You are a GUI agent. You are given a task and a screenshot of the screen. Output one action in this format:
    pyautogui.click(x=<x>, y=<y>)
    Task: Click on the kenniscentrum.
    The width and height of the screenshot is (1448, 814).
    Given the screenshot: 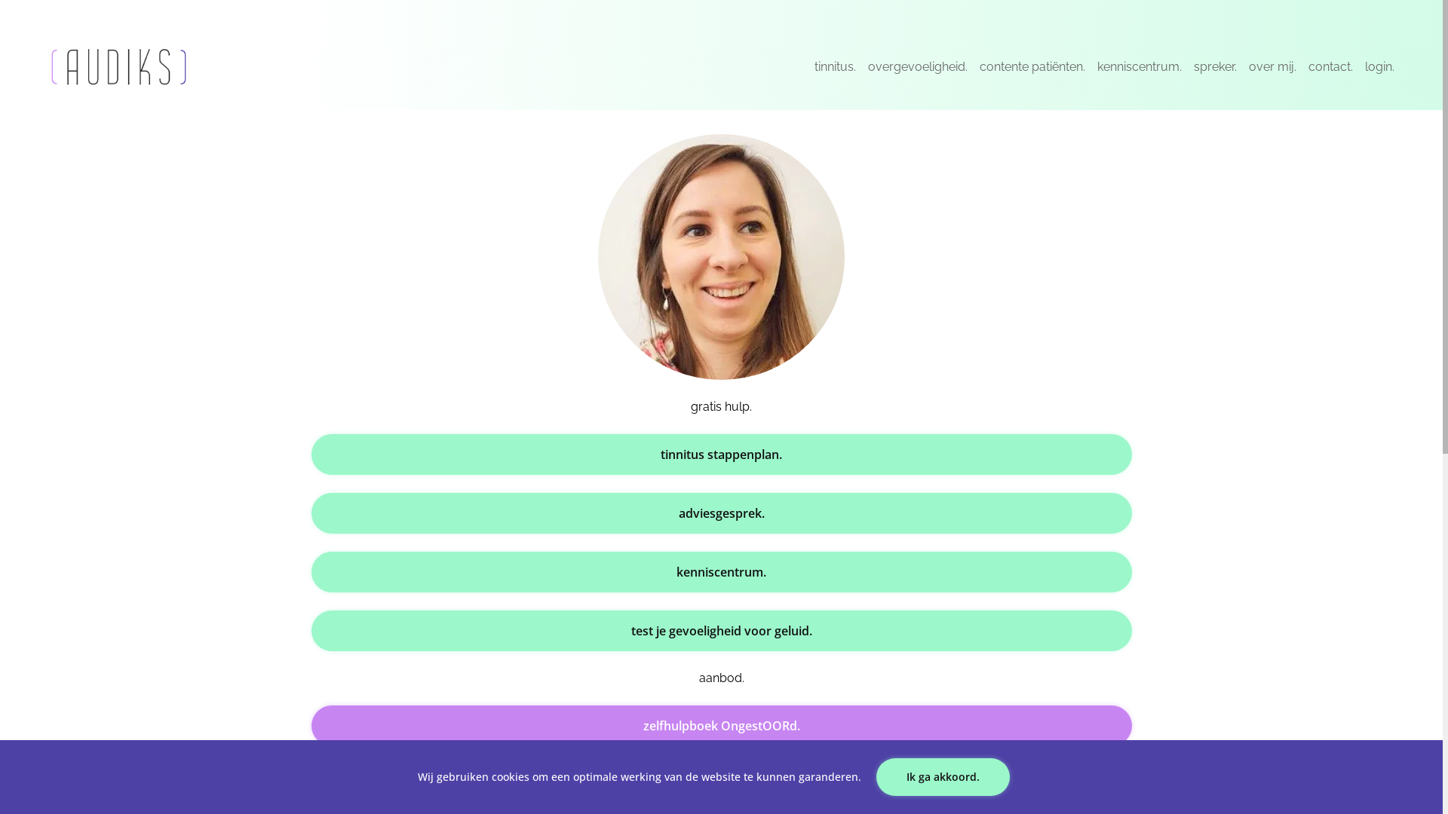 What is the action you would take?
    pyautogui.click(x=721, y=571)
    